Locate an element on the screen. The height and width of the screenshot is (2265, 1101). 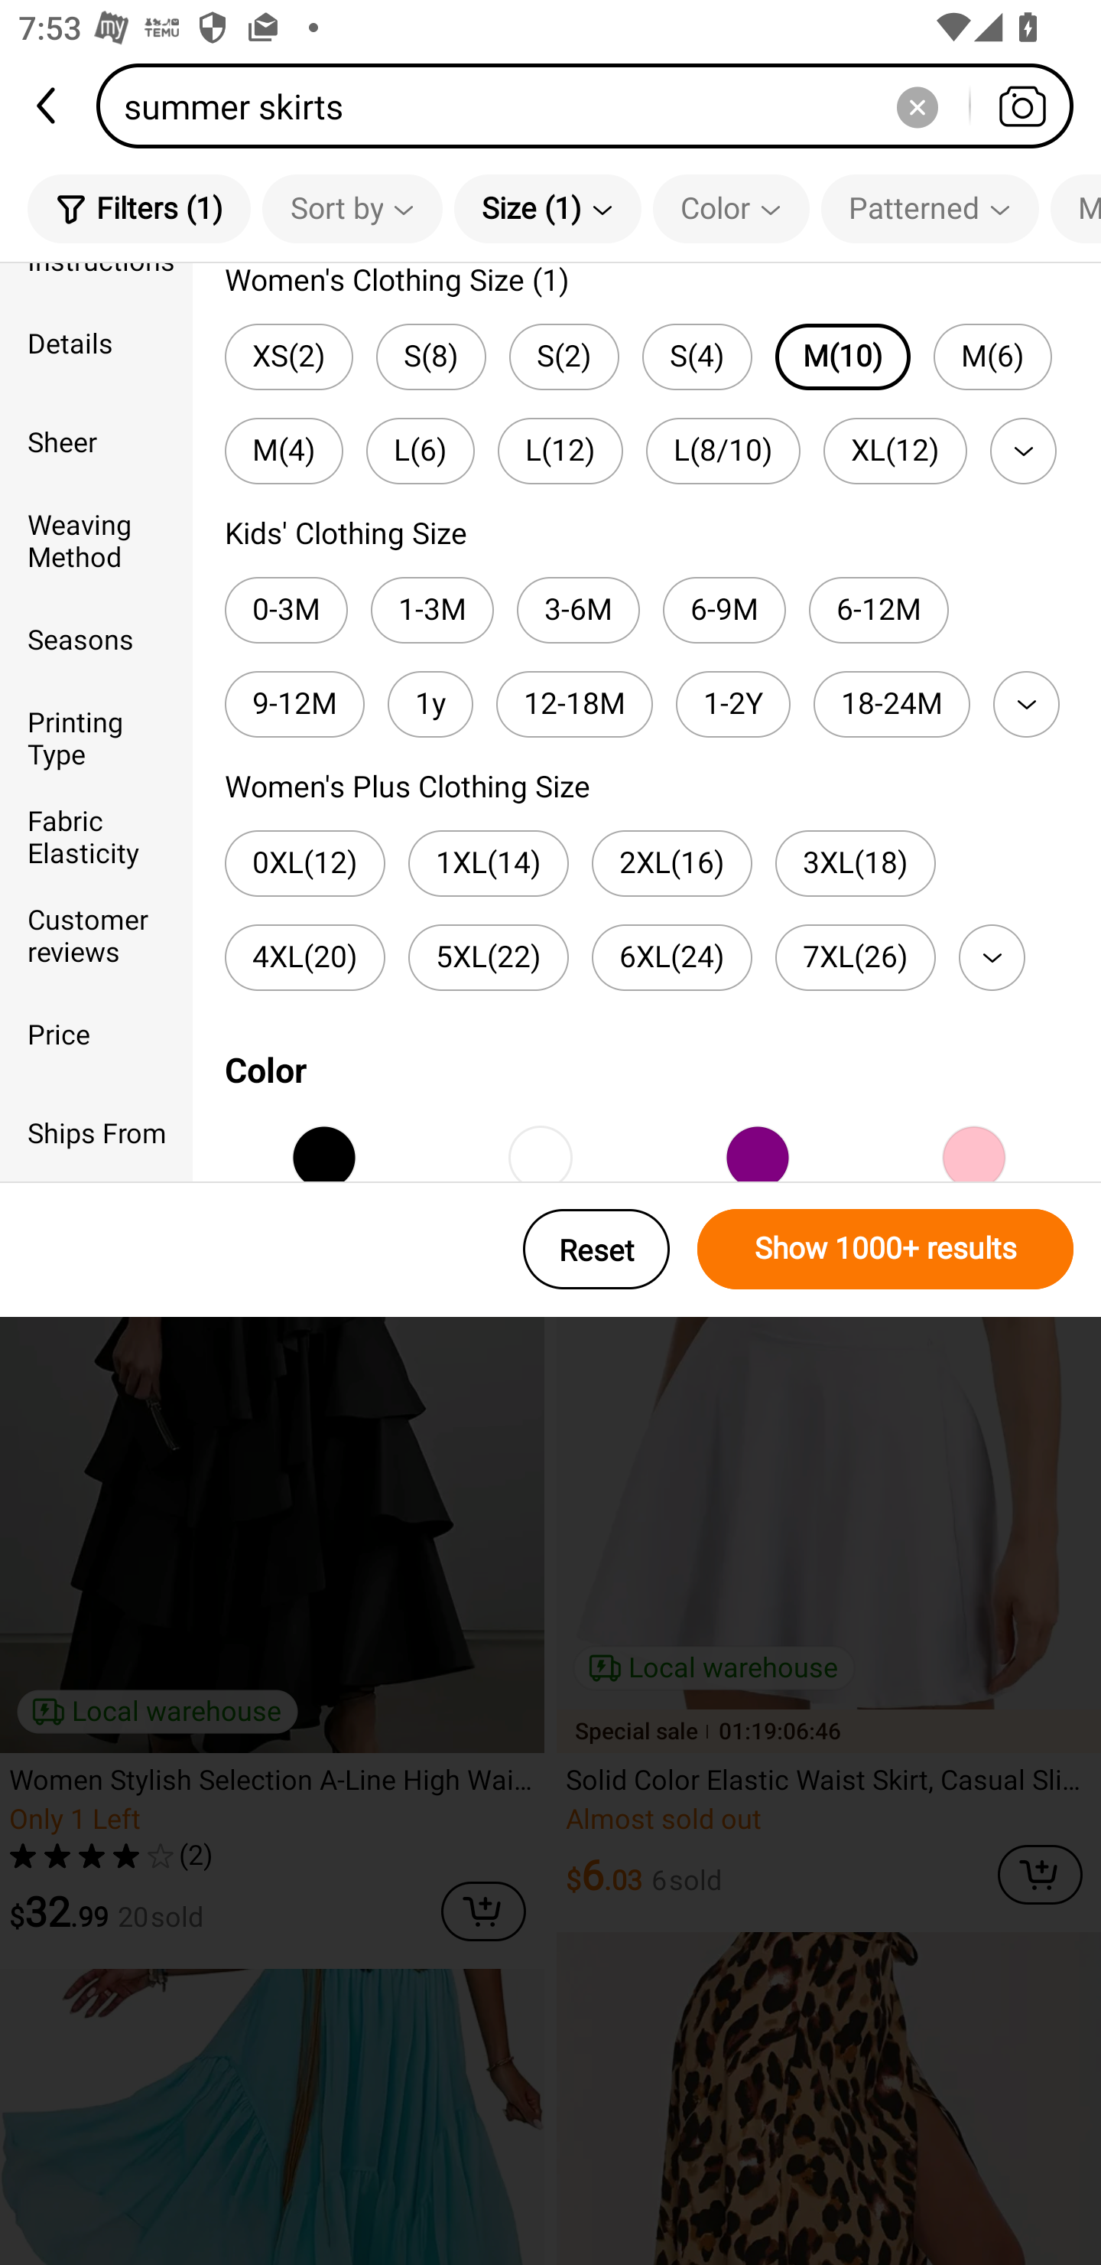
Delete search history is located at coordinates (917, 106).